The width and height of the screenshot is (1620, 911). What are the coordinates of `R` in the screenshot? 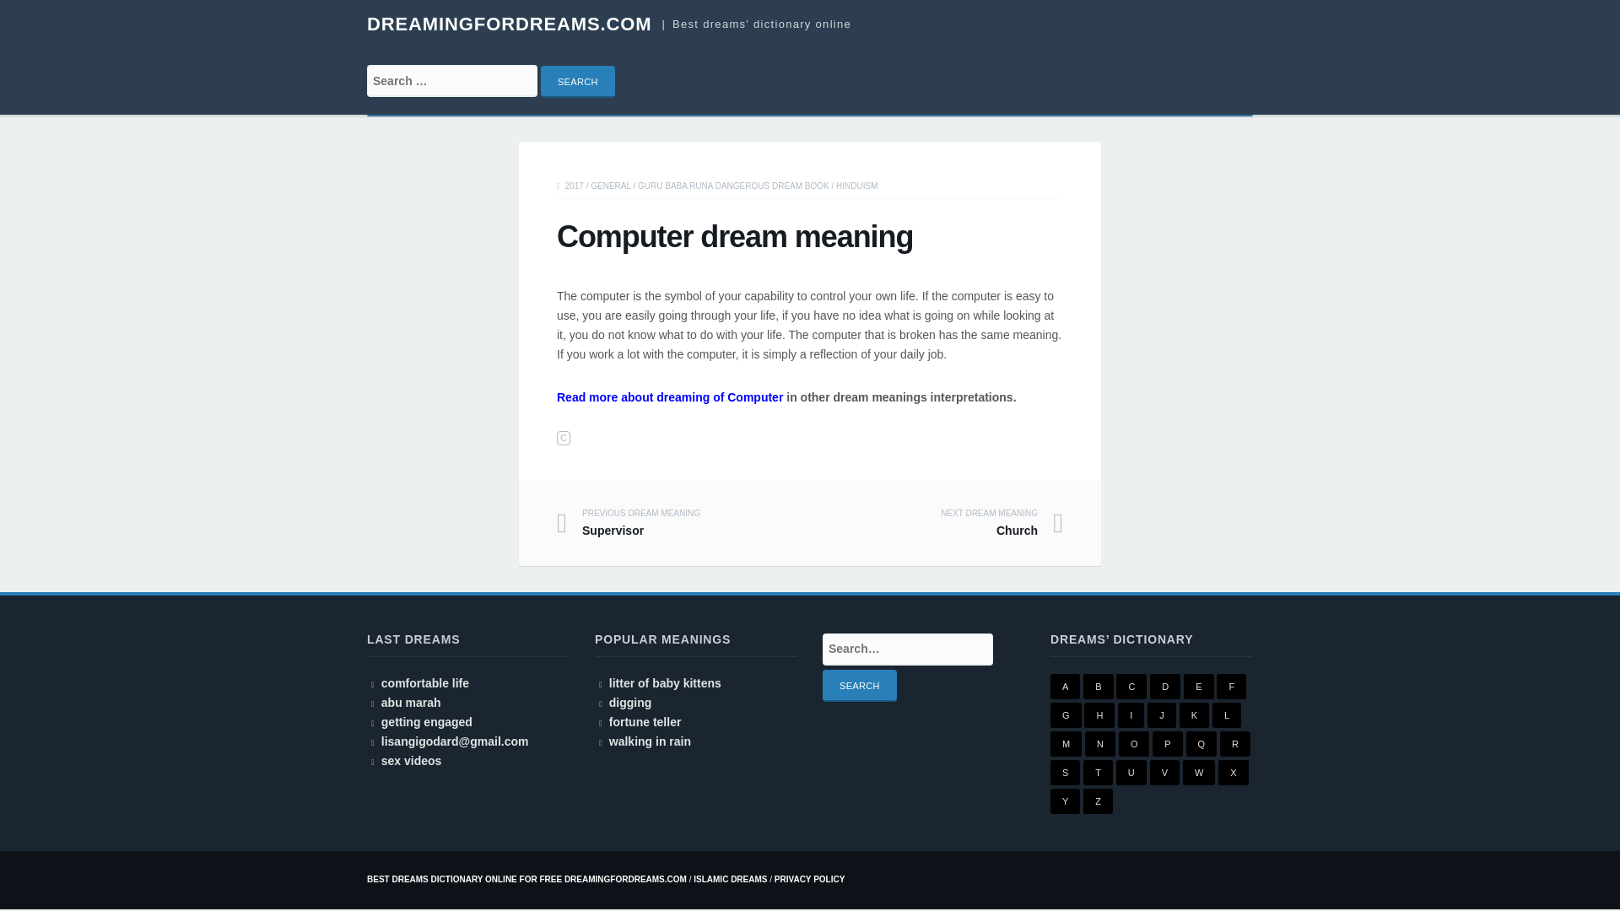 It's located at (1235, 744).